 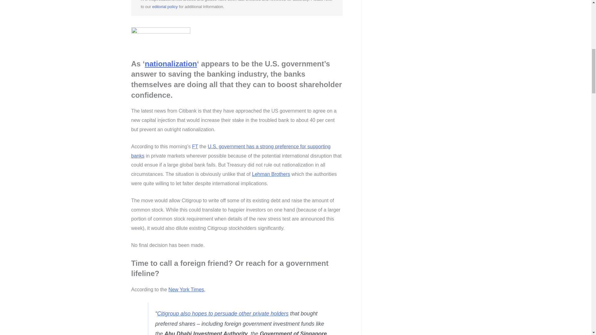 I want to click on FT, so click(x=195, y=146).